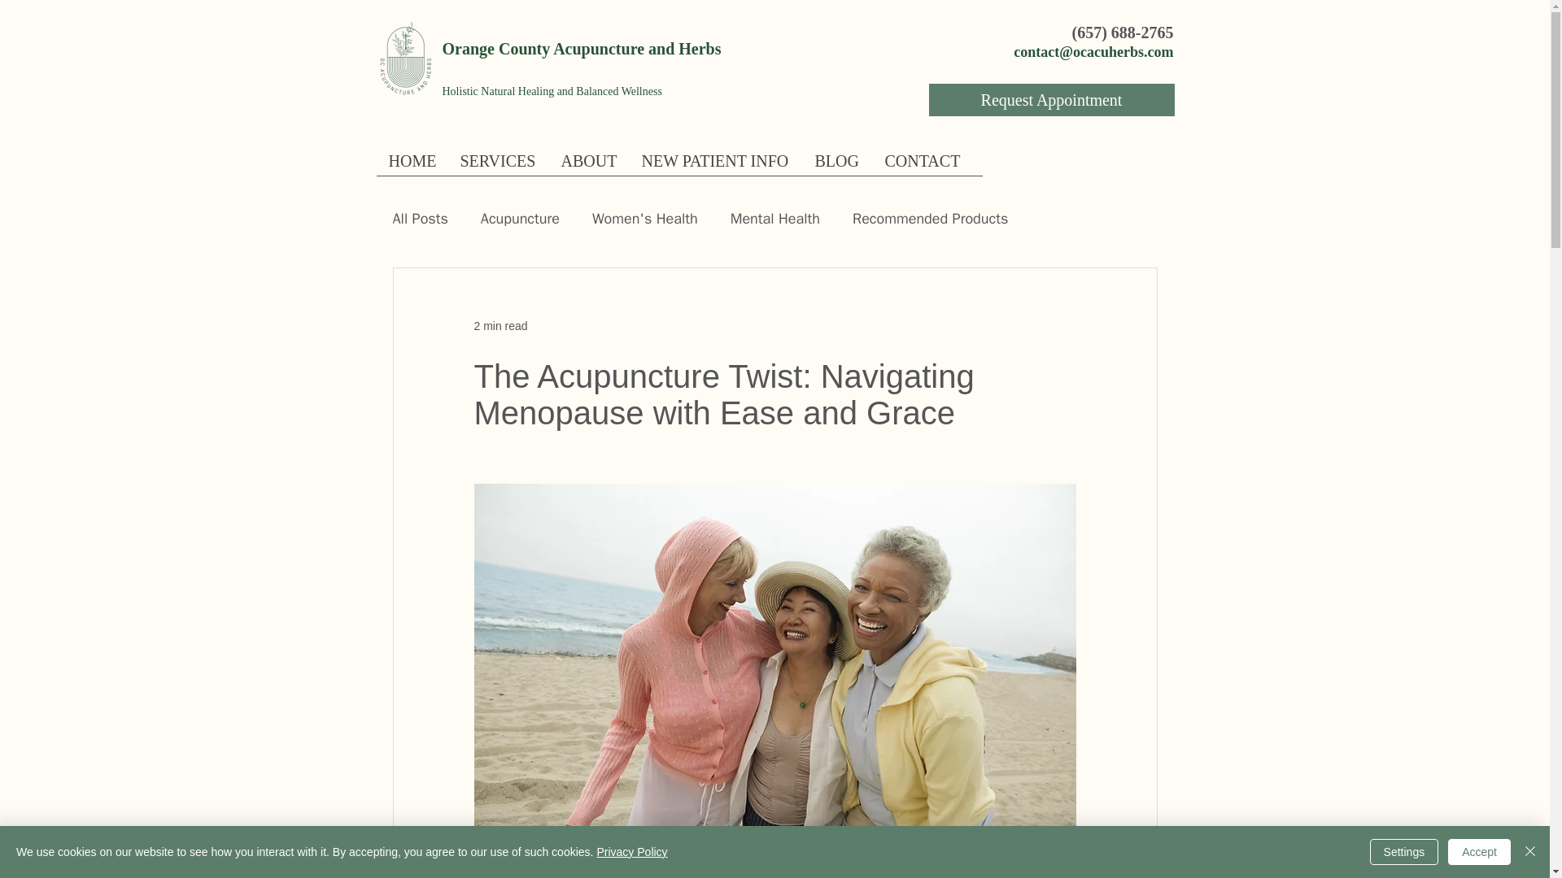 This screenshot has height=878, width=1562. Describe the element at coordinates (836, 166) in the screenshot. I see `BLOG` at that location.